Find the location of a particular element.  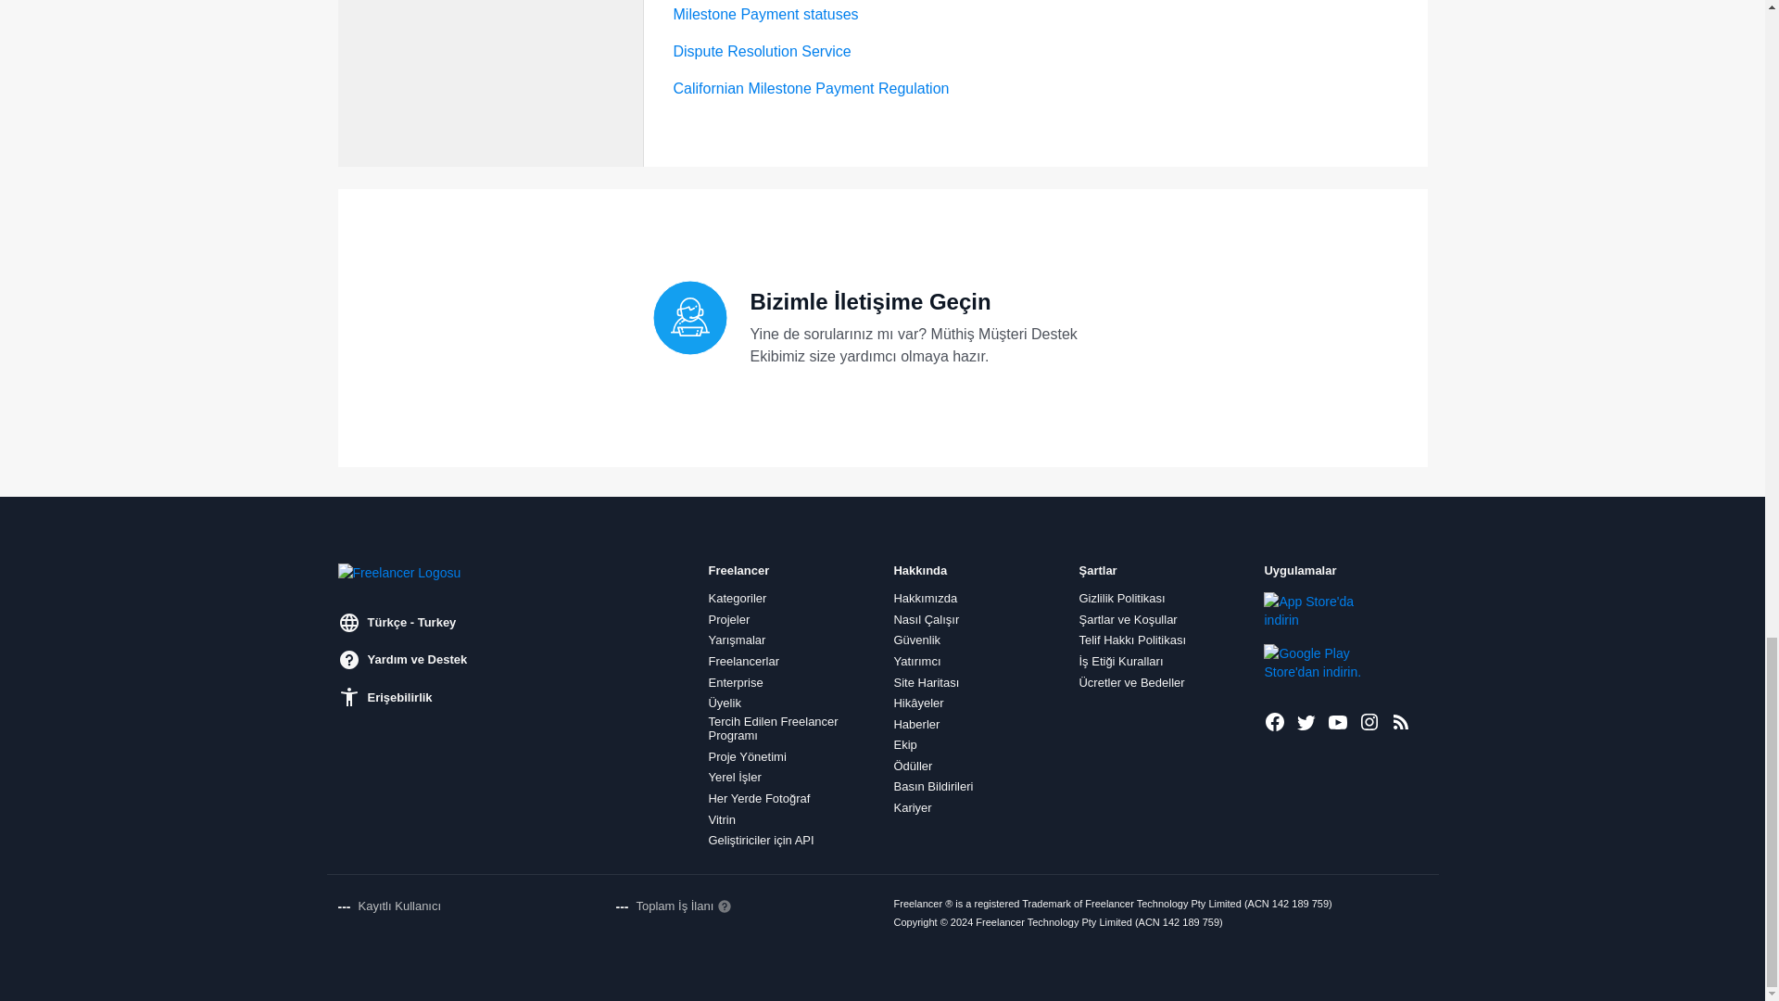

Youtube'da Freelancer is located at coordinates (1338, 721).